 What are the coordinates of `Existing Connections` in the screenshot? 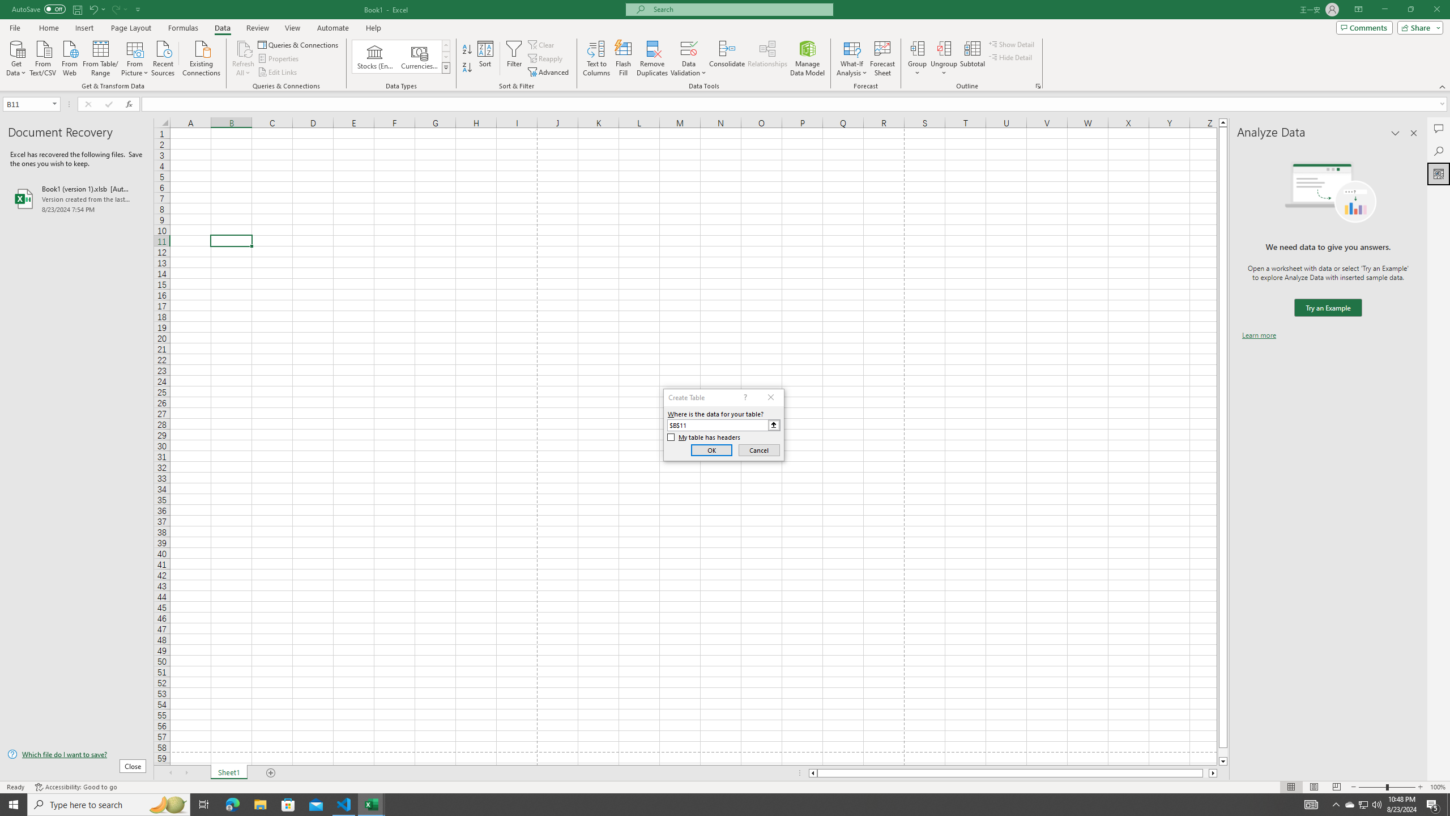 It's located at (202, 57).